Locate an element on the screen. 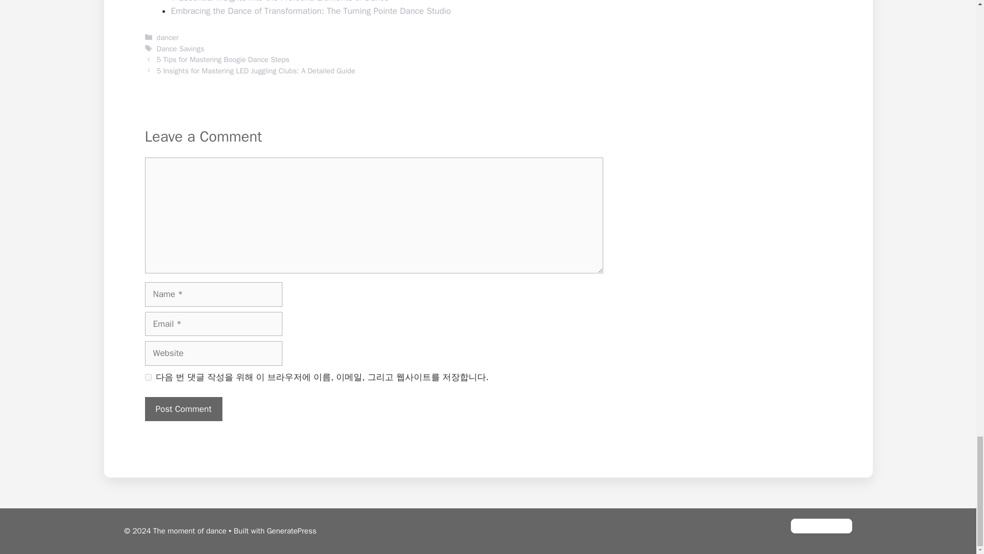 This screenshot has height=554, width=984. 5 Tips for Mastering Boogie Dance Steps is located at coordinates (222, 60).